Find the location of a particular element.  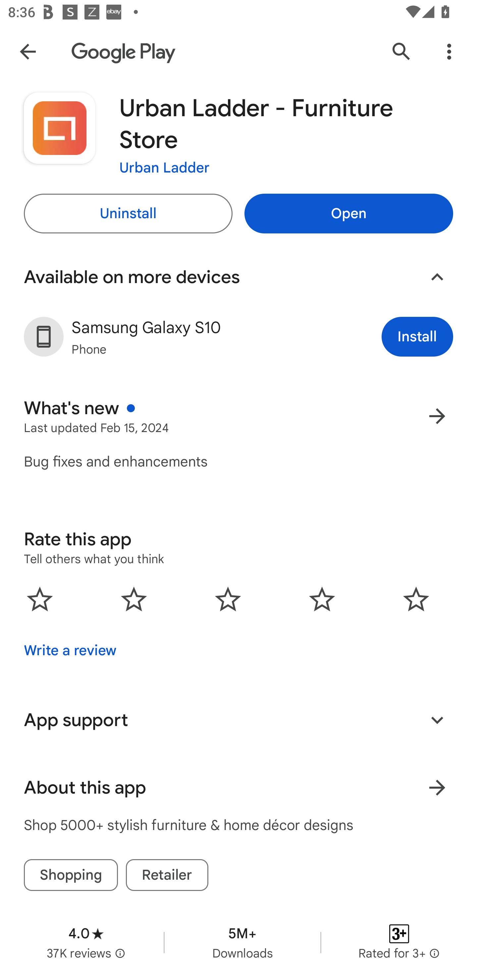

More results for What's new is located at coordinates (437, 416).